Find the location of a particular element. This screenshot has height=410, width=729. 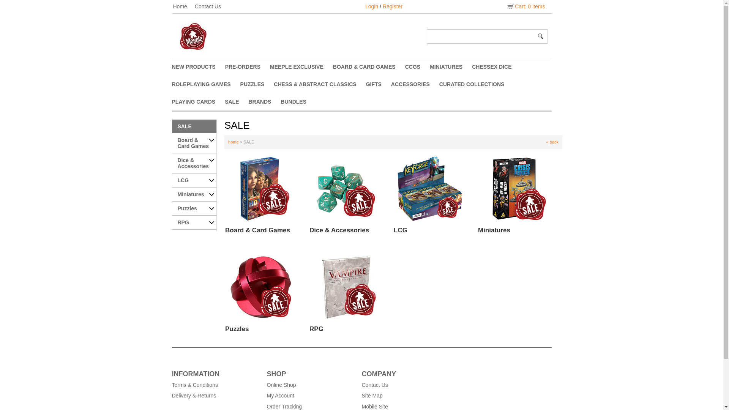

RPG is located at coordinates (194, 222).